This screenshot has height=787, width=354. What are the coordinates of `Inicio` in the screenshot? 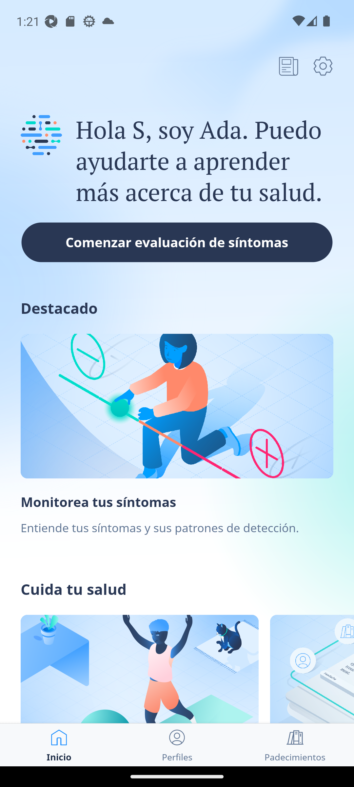 It's located at (59, 745).